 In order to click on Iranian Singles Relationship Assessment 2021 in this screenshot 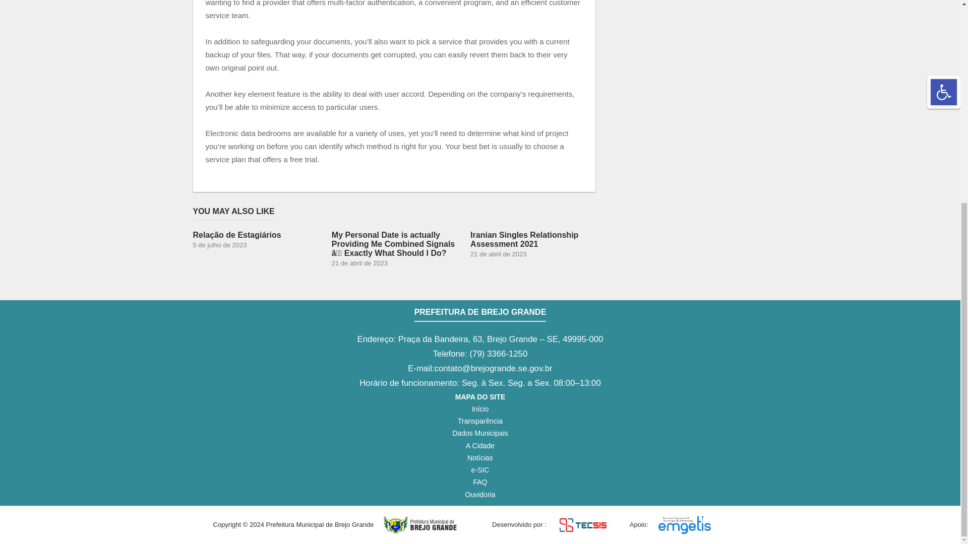, I will do `click(532, 244)`.